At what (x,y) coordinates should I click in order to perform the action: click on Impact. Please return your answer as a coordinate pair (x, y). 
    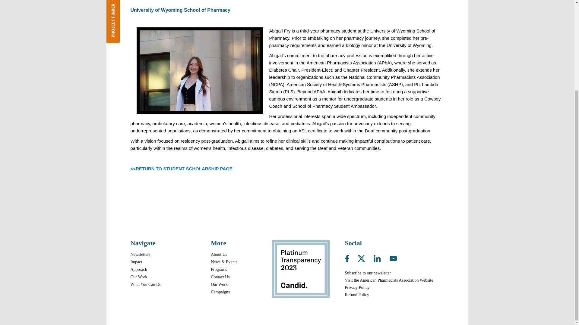
    Looking at the image, I should click on (136, 262).